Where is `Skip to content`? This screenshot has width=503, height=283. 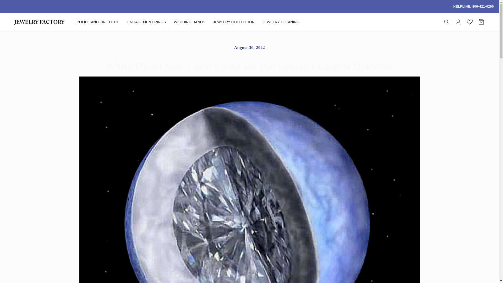 Skip to content is located at coordinates (16, 6).